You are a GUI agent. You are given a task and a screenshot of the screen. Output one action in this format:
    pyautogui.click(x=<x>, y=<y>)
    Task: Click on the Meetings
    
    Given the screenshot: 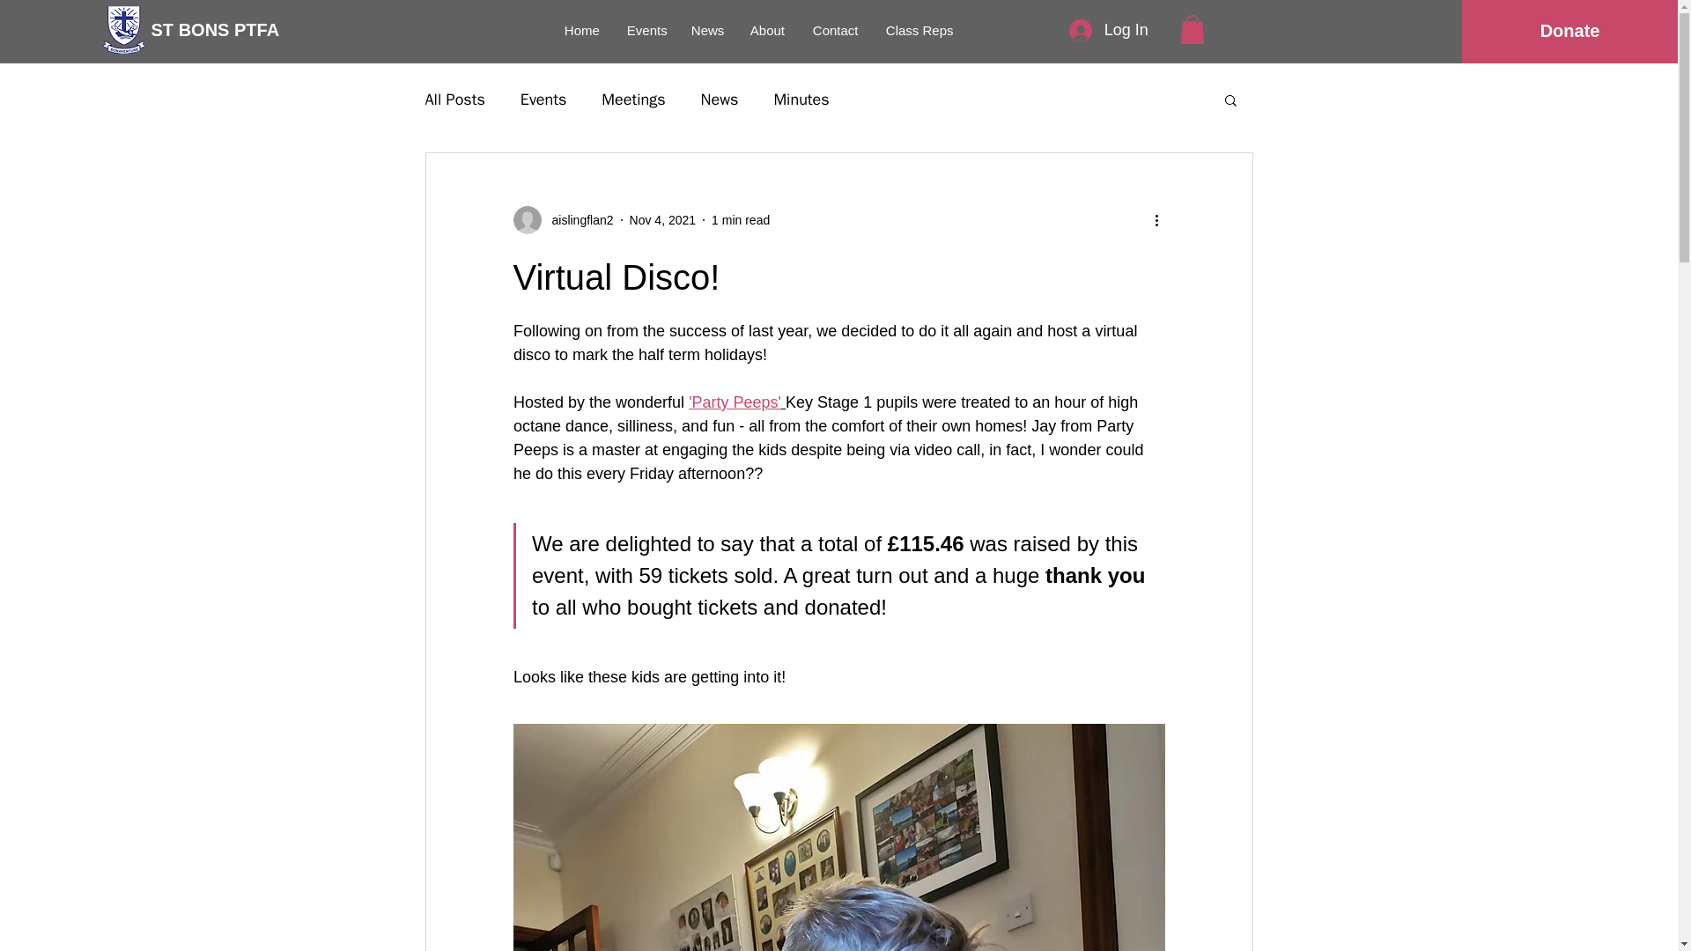 What is the action you would take?
    pyautogui.click(x=632, y=100)
    